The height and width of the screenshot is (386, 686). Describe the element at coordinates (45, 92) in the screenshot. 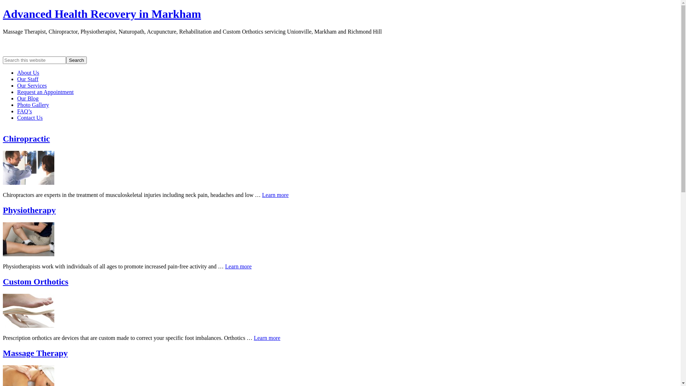

I see `Request an Appointment` at that location.